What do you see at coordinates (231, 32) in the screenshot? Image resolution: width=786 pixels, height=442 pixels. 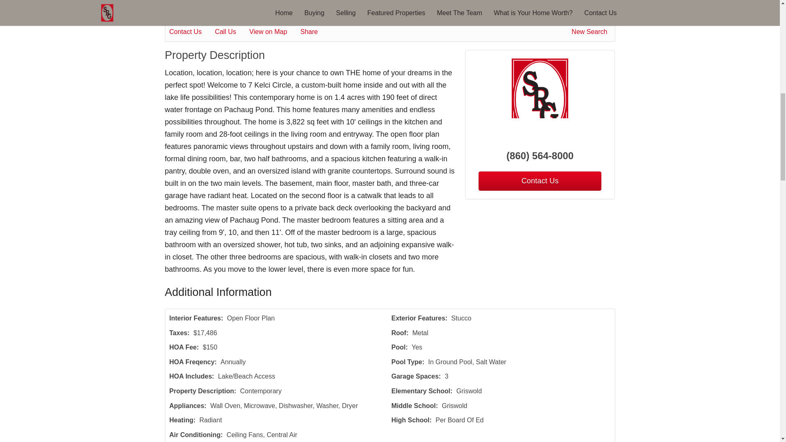 I see `Call Us` at bounding box center [231, 32].